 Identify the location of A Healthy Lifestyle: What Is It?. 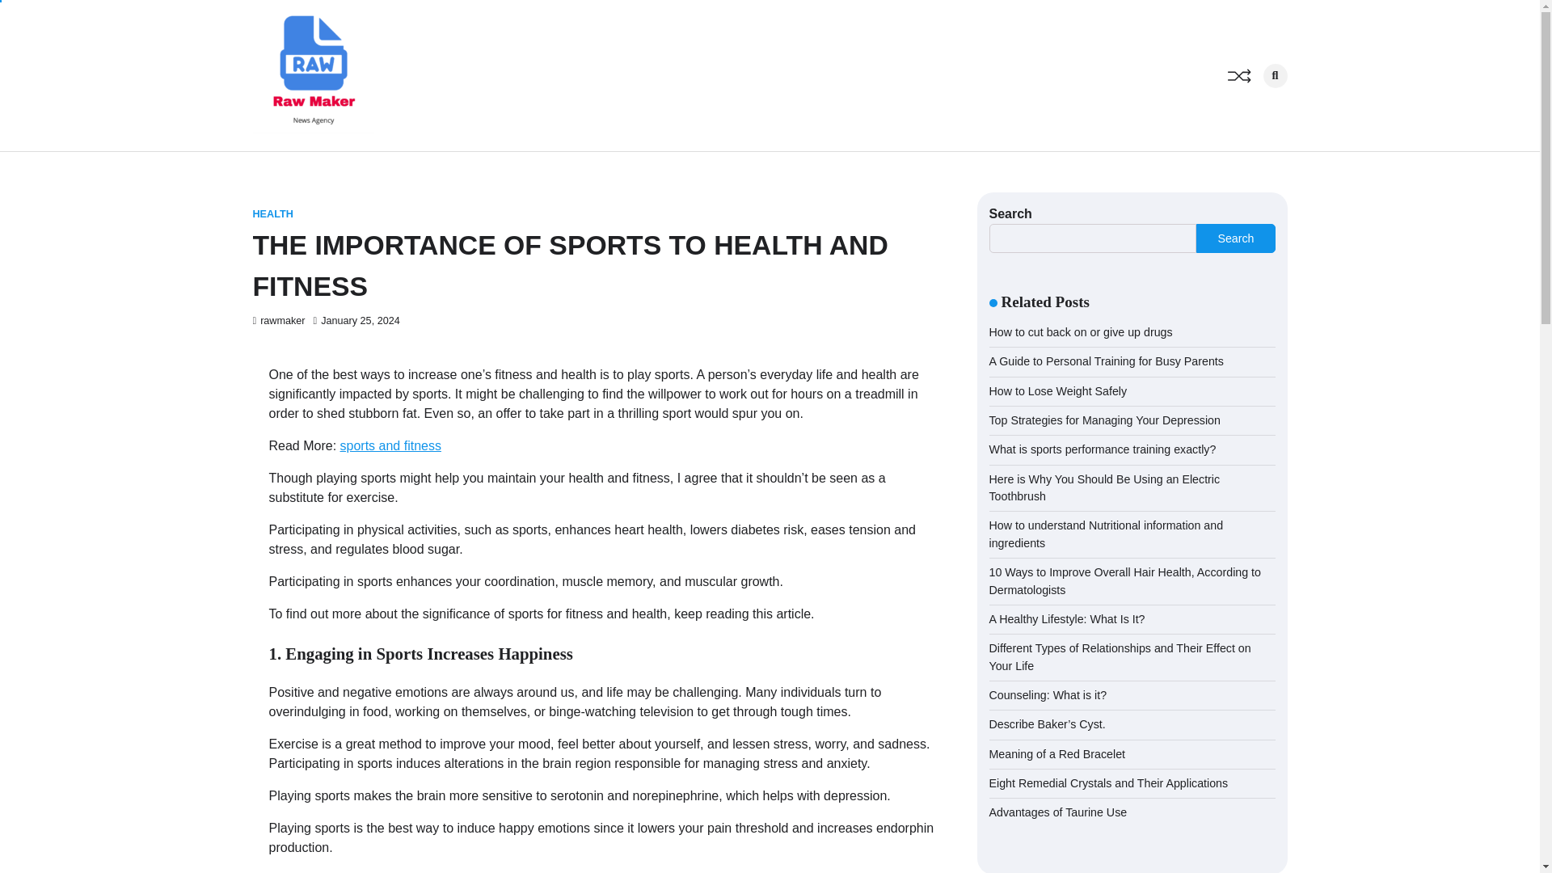
(1067, 619).